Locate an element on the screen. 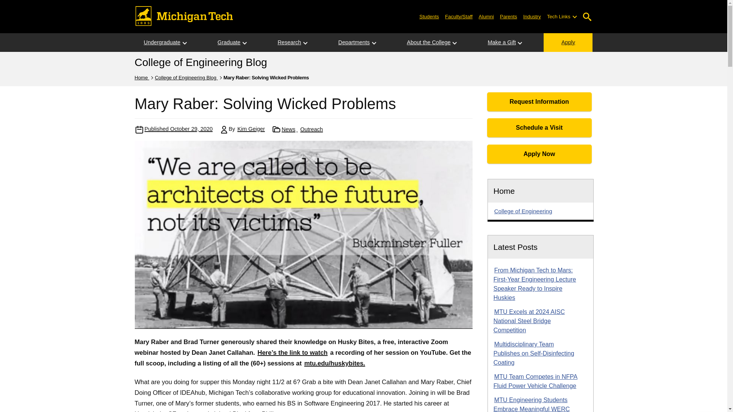  Graduate is located at coordinates (229, 43).